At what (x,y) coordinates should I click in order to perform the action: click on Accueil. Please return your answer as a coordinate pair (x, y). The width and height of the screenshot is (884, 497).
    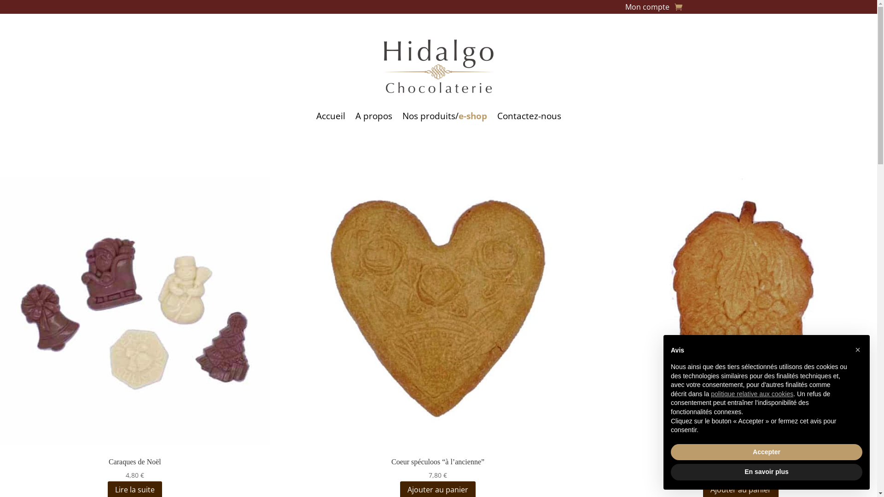
    Looking at the image, I should click on (331, 116).